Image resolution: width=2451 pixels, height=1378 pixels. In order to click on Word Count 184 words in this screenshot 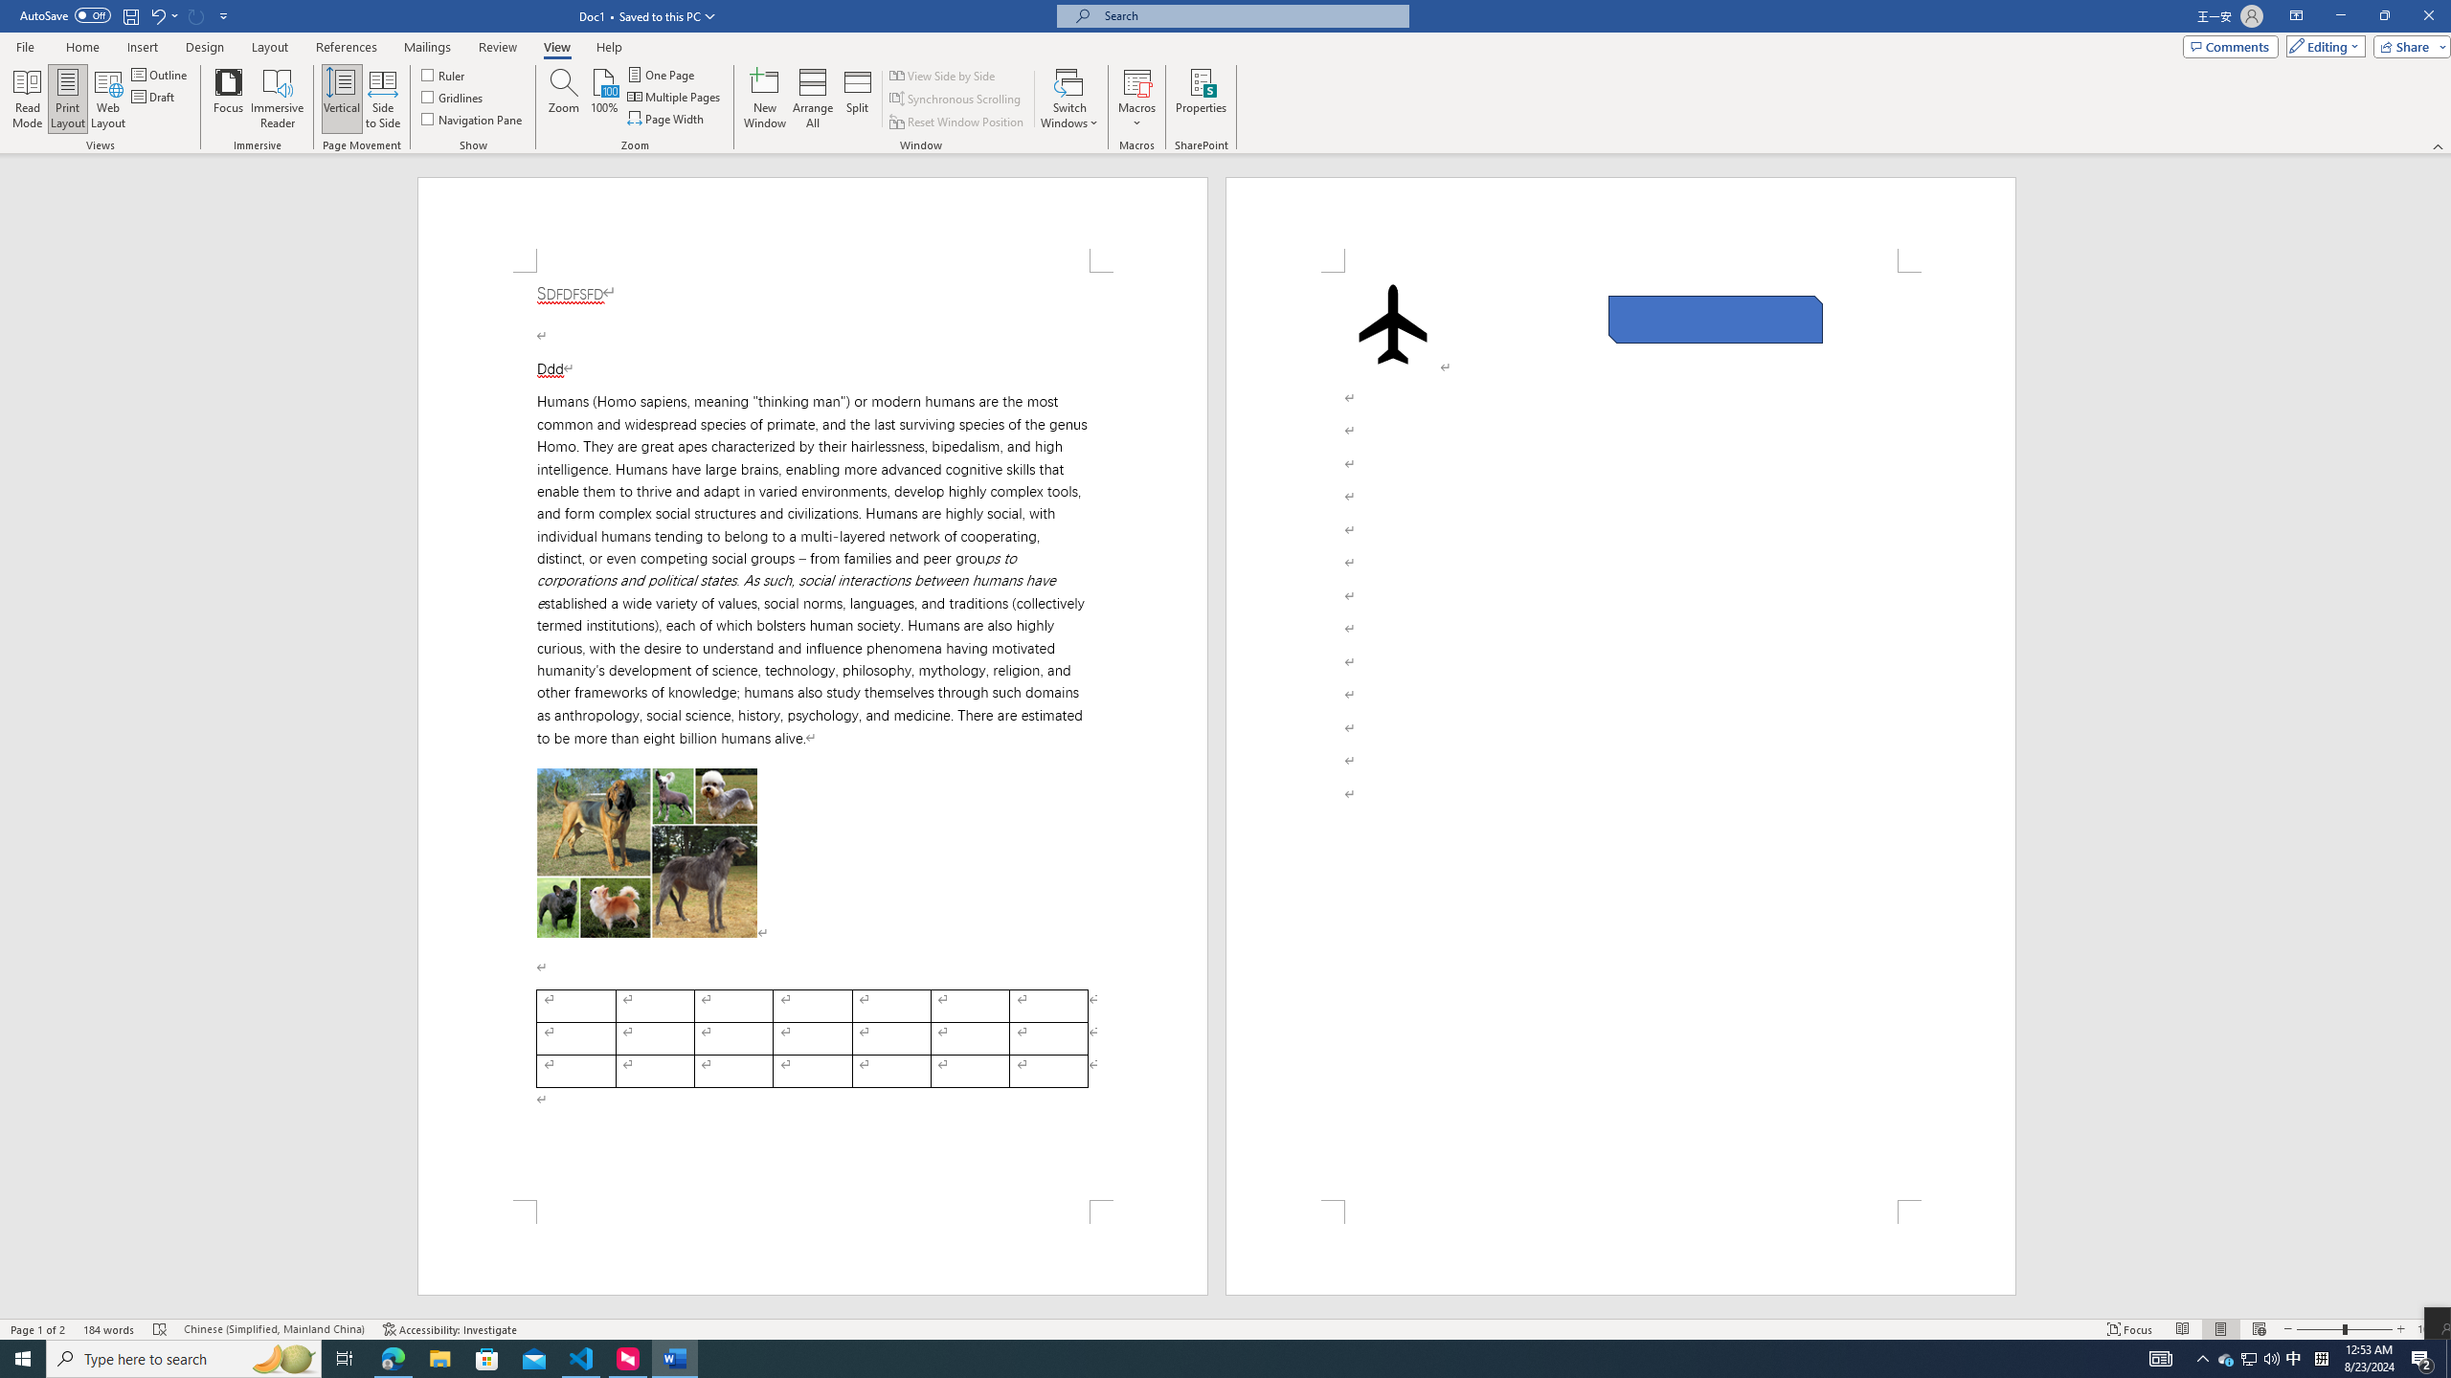, I will do `click(109, 1329)`.